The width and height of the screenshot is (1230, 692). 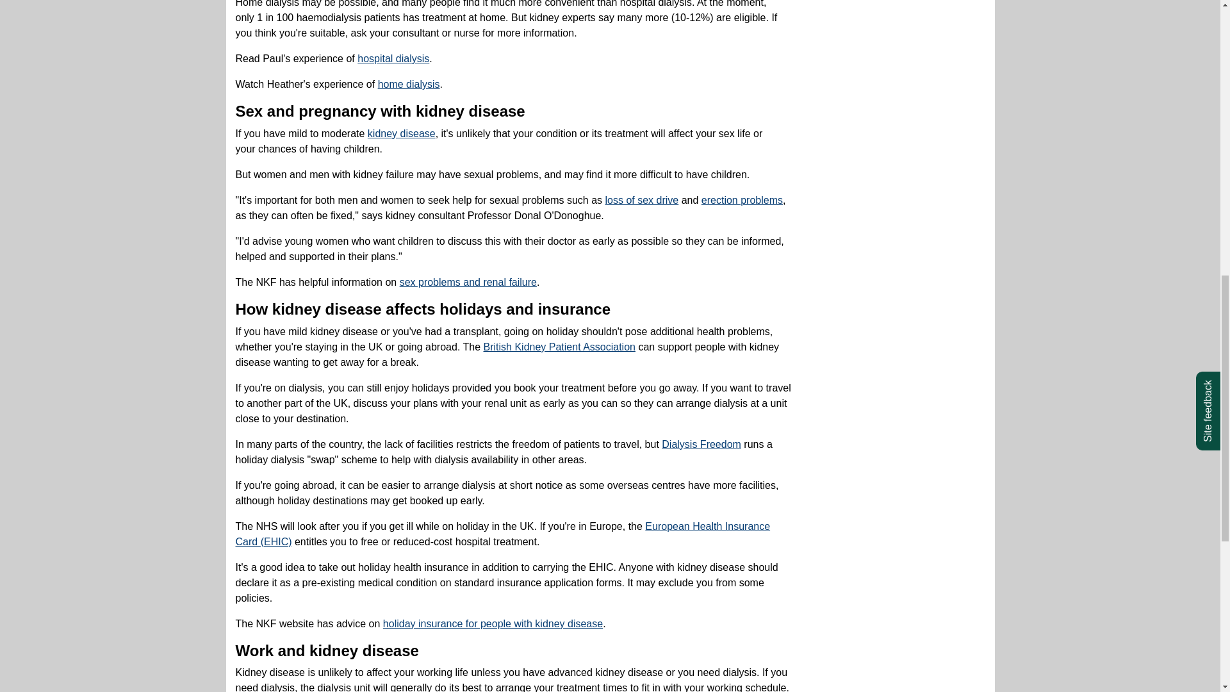 I want to click on External website, so click(x=701, y=444).